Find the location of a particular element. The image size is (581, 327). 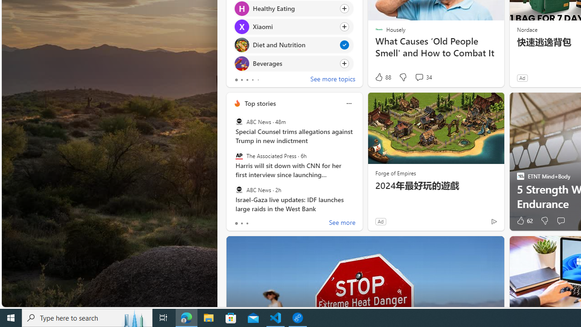

Click to follow topic Beverages is located at coordinates (293, 63).